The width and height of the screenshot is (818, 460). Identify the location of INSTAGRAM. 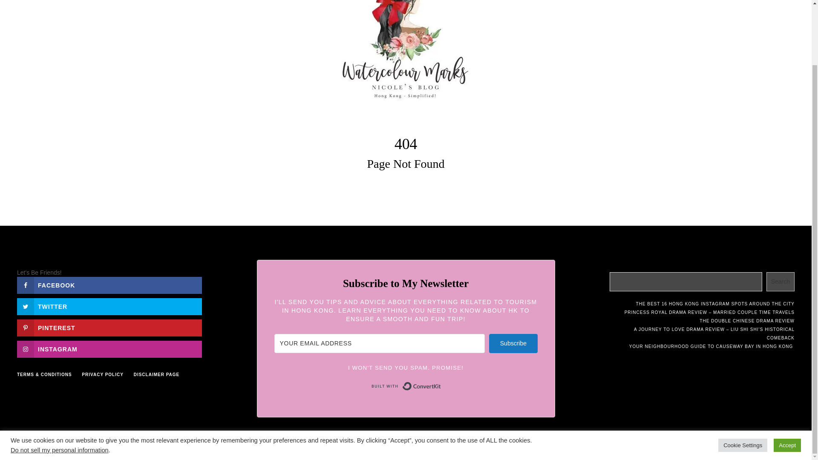
(109, 349).